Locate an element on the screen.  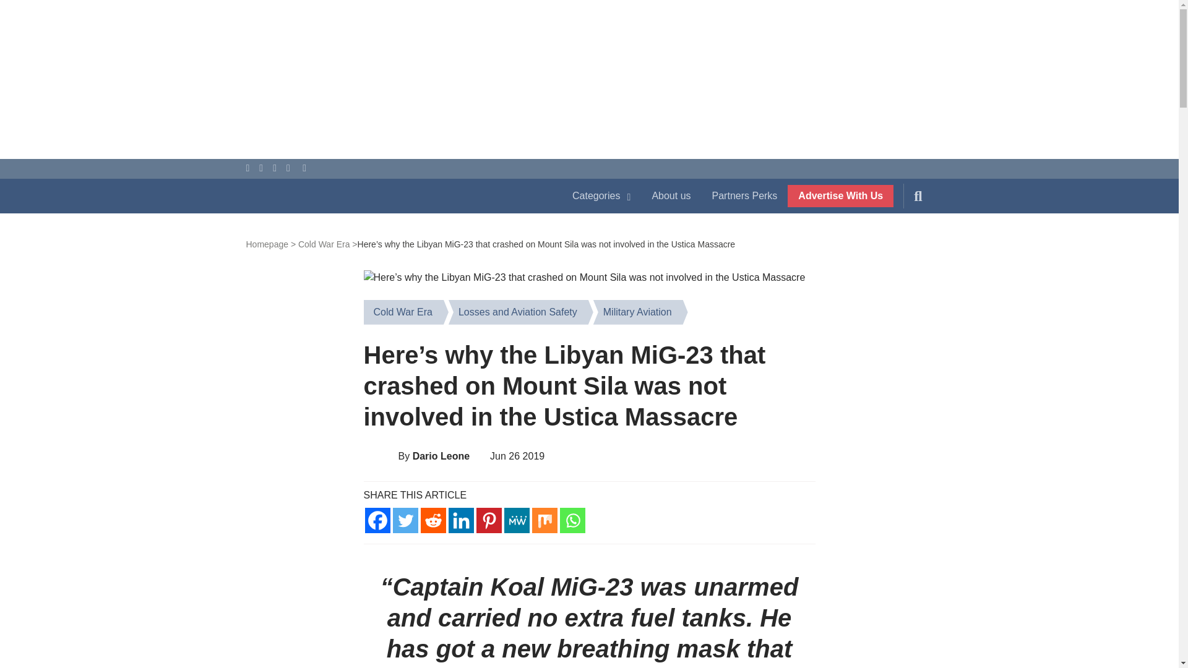
Categories is located at coordinates (601, 195).